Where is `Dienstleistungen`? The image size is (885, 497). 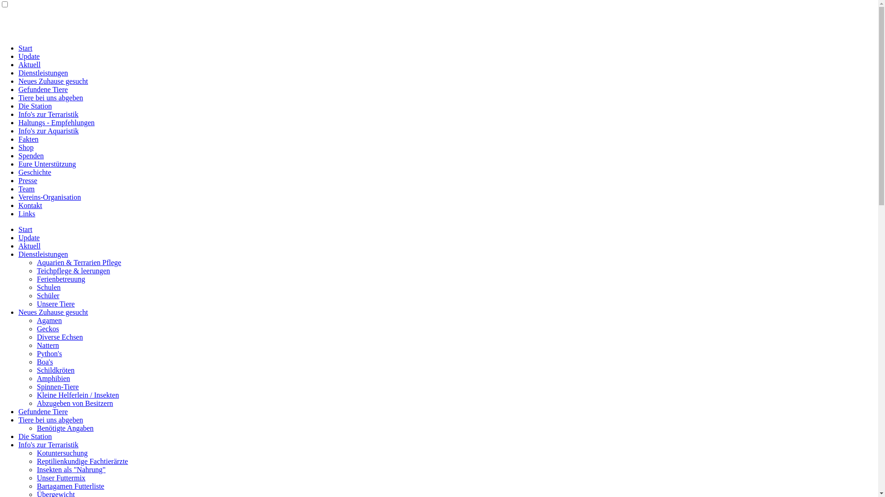
Dienstleistungen is located at coordinates (43, 73).